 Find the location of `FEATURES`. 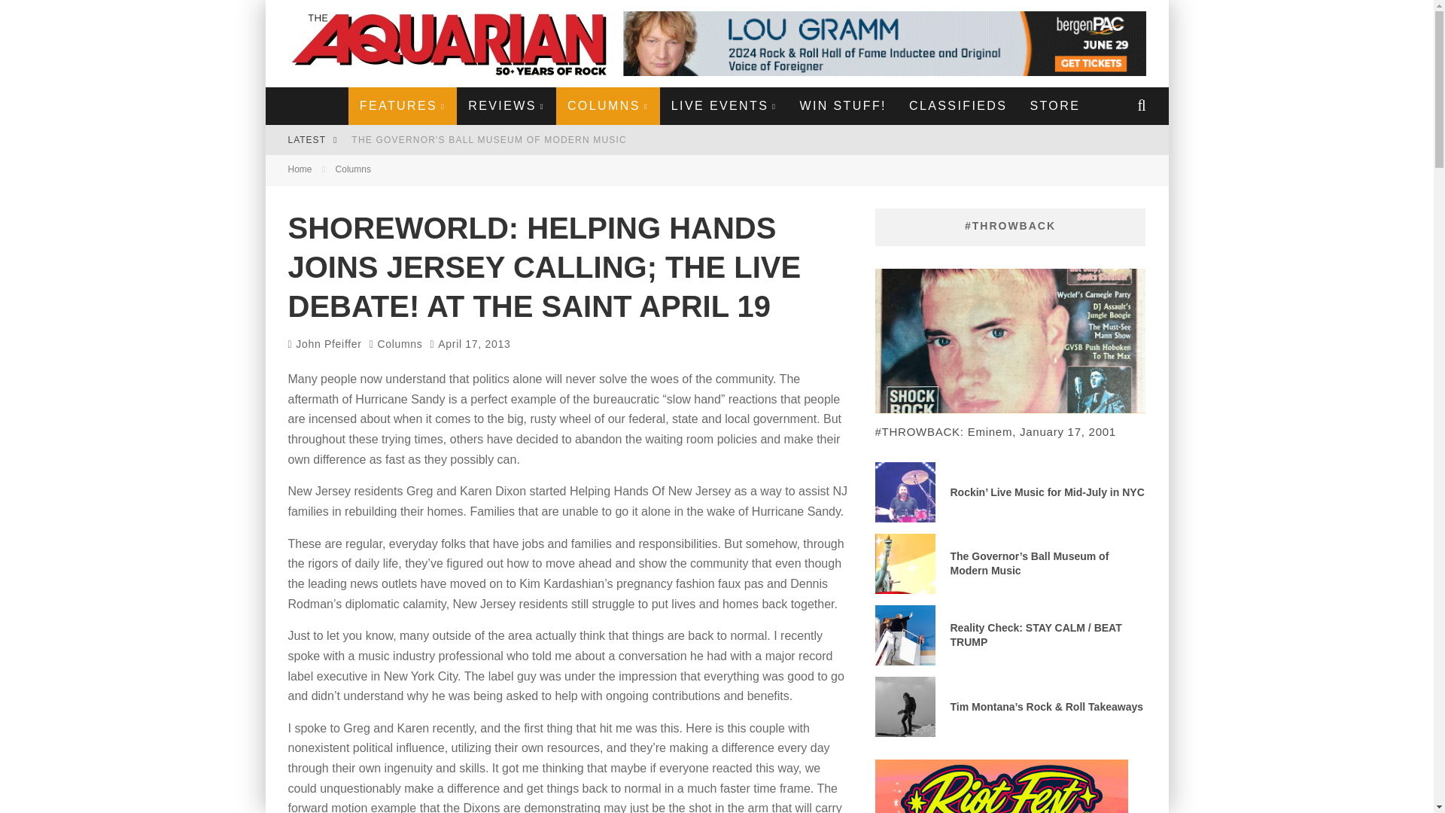

FEATURES is located at coordinates (402, 105).